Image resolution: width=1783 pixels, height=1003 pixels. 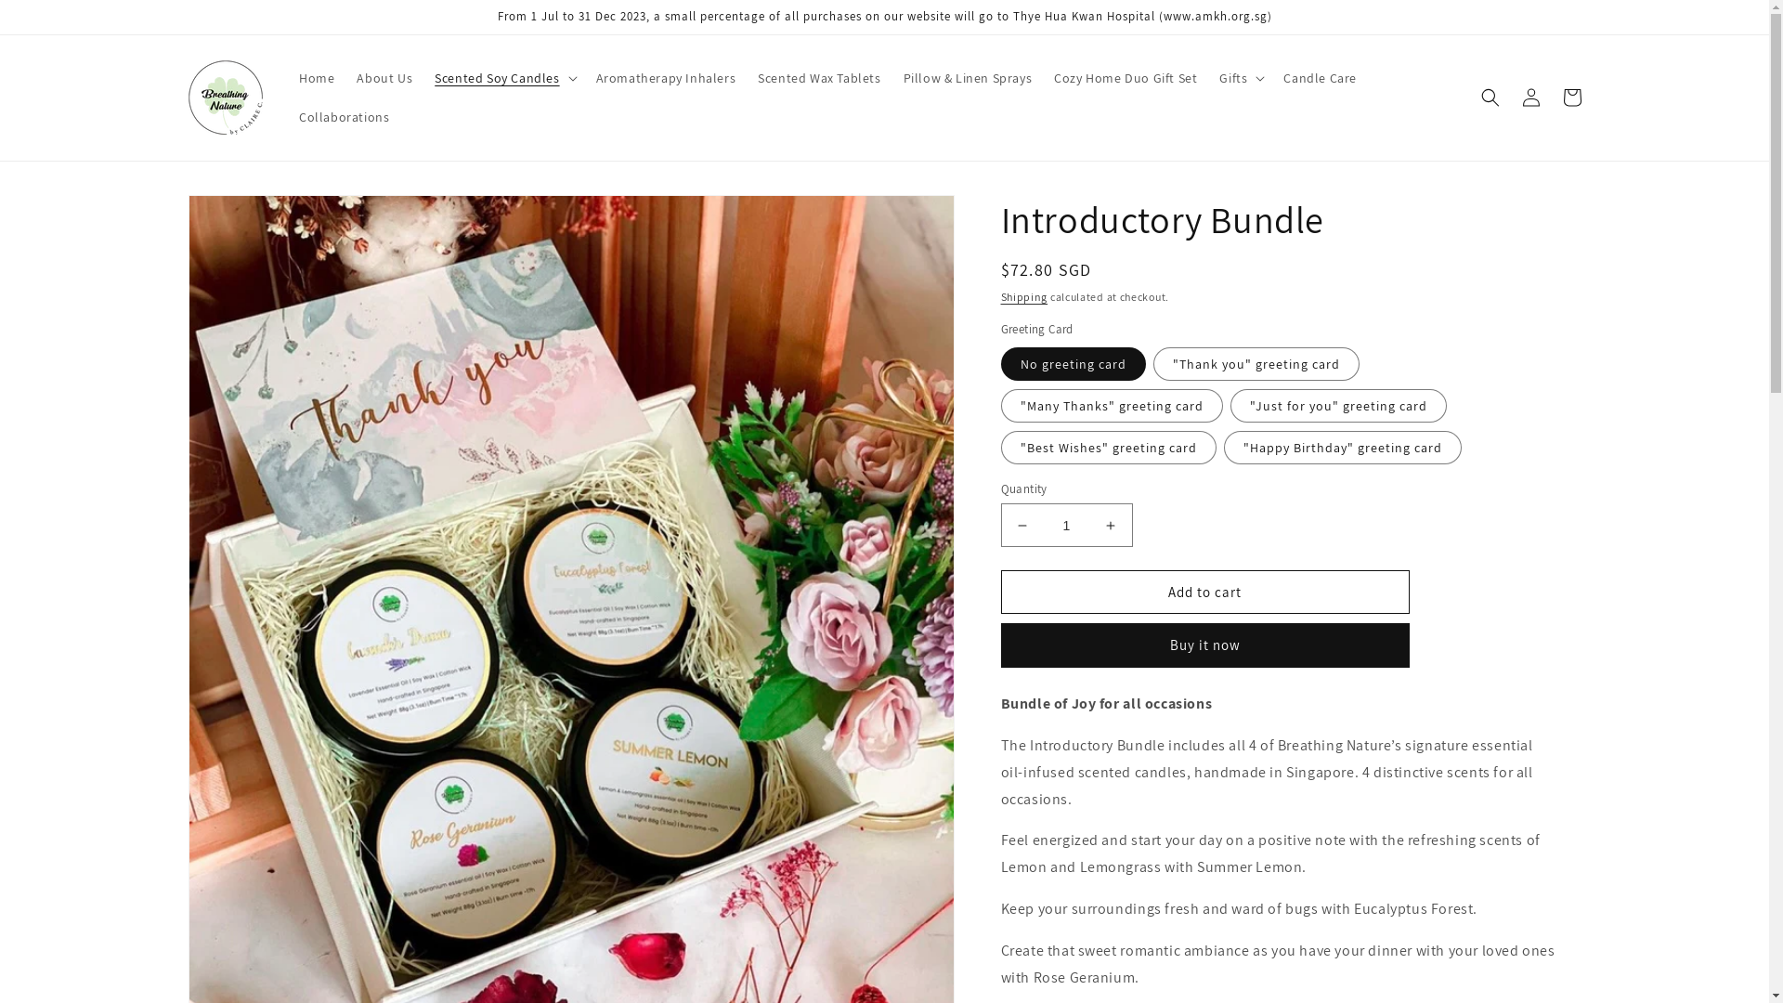 What do you see at coordinates (1530, 98) in the screenshot?
I see `Log in` at bounding box center [1530, 98].